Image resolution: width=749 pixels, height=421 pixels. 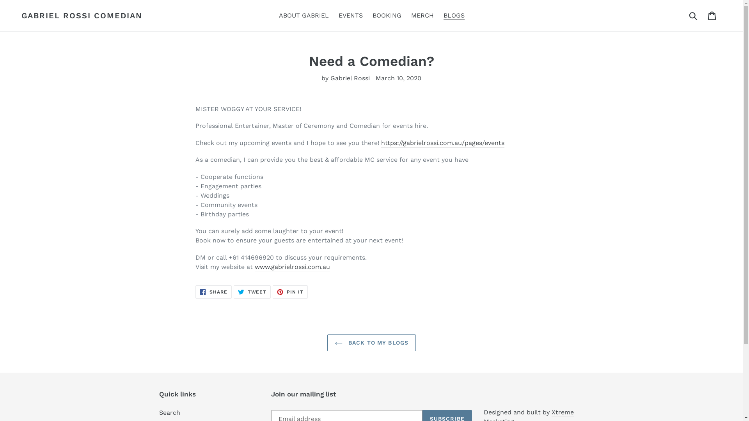 I want to click on MERCH, so click(x=422, y=16).